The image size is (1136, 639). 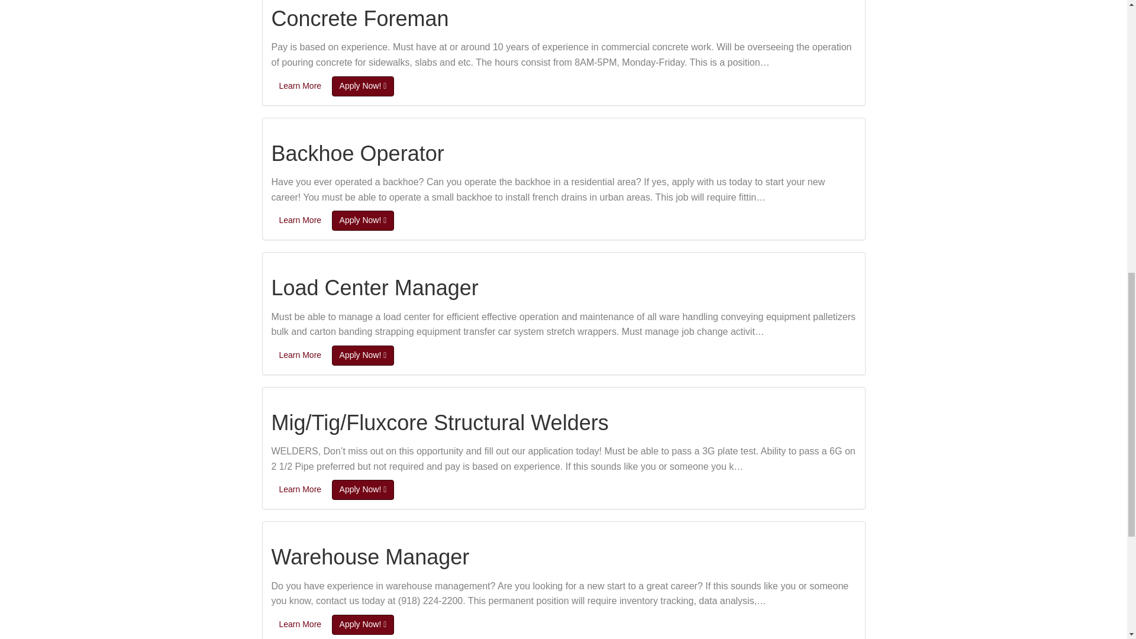 I want to click on Learn More, so click(x=300, y=490).